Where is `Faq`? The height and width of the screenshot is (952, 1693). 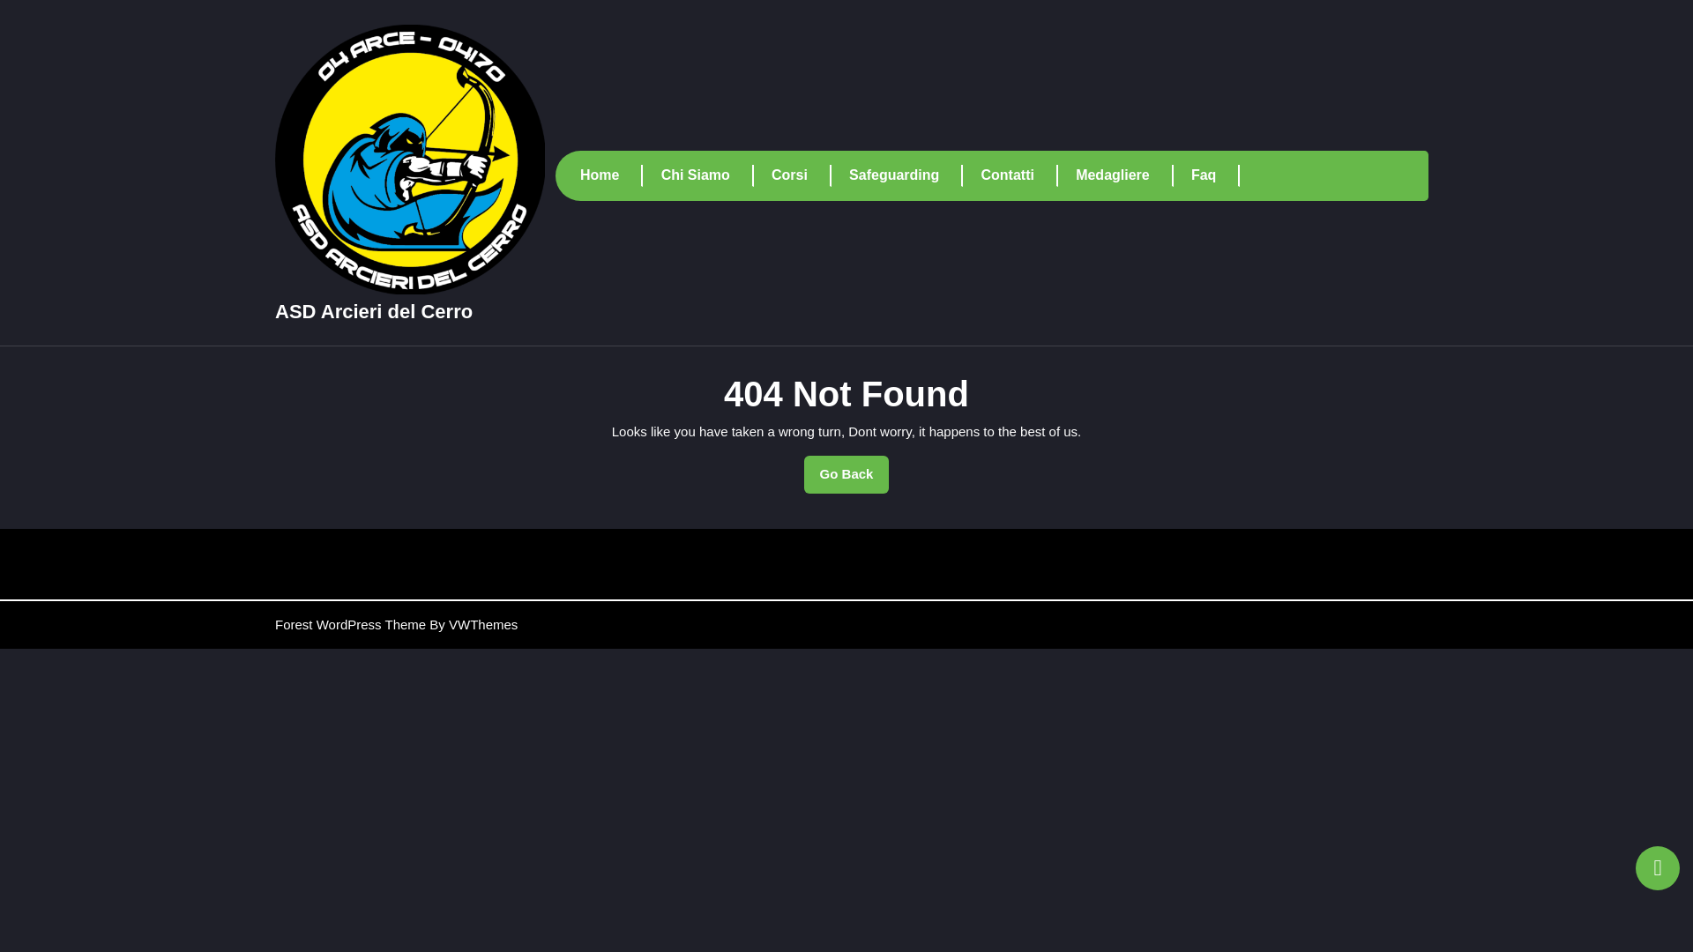
Faq is located at coordinates (1215, 175).